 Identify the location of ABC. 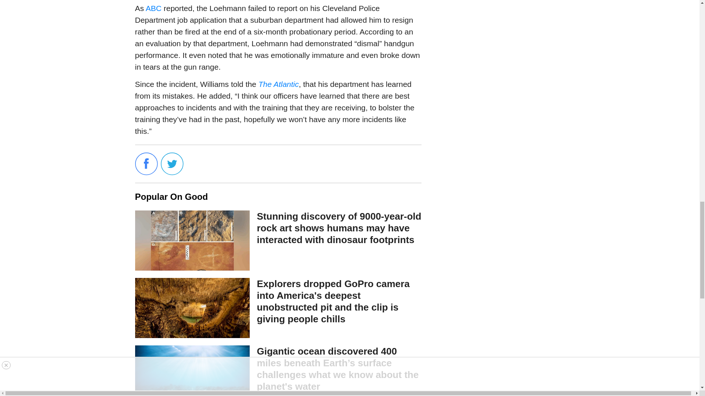
(153, 8).